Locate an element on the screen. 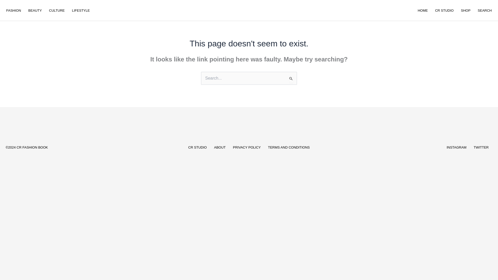 This screenshot has height=280, width=498. SHOP is located at coordinates (465, 10).